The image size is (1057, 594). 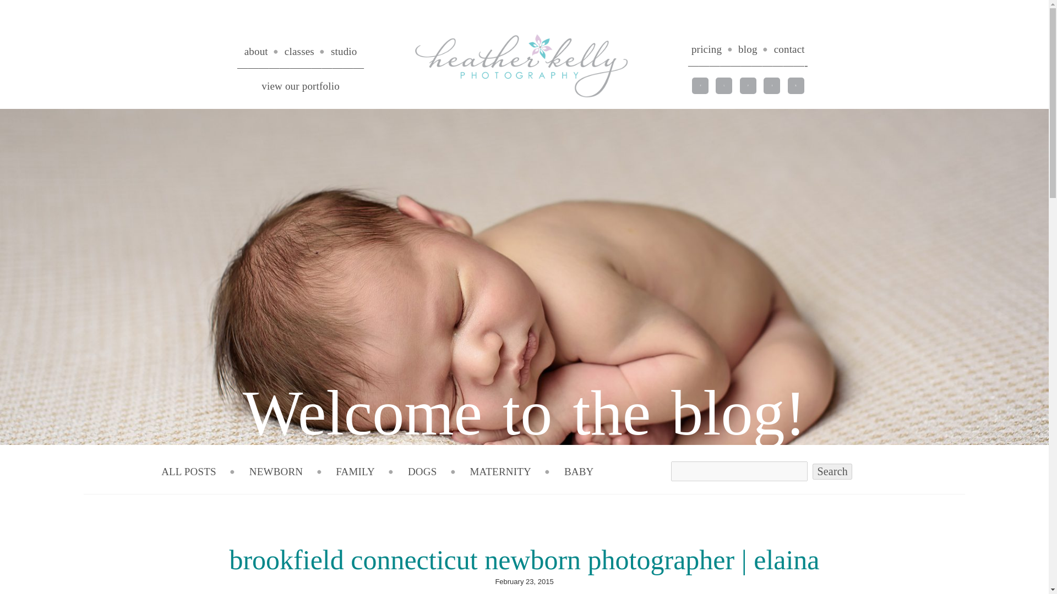 What do you see at coordinates (706, 49) in the screenshot?
I see `pricing` at bounding box center [706, 49].